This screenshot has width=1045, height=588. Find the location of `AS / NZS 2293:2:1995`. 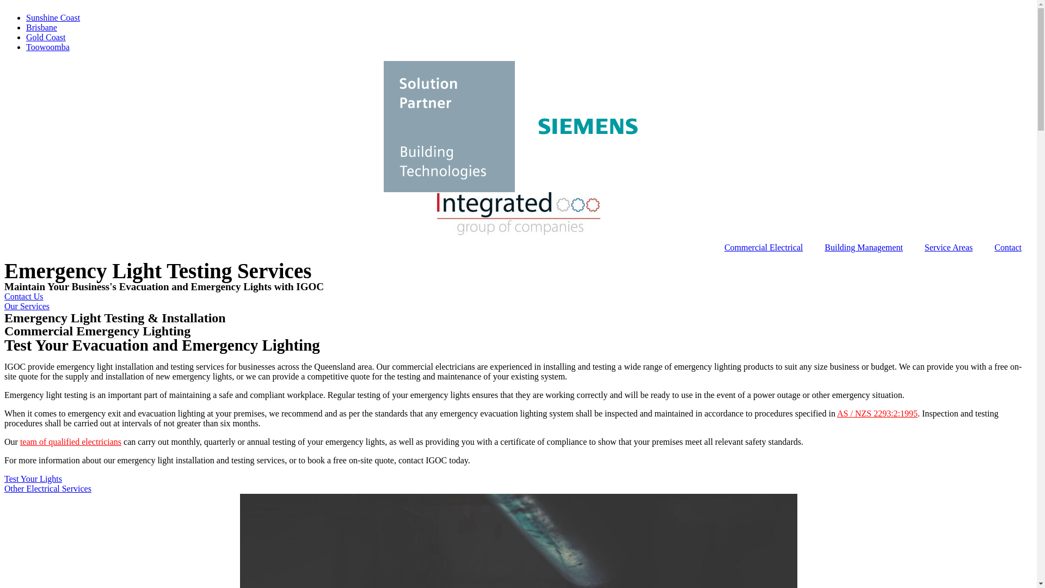

AS / NZS 2293:2:1995 is located at coordinates (877, 414).